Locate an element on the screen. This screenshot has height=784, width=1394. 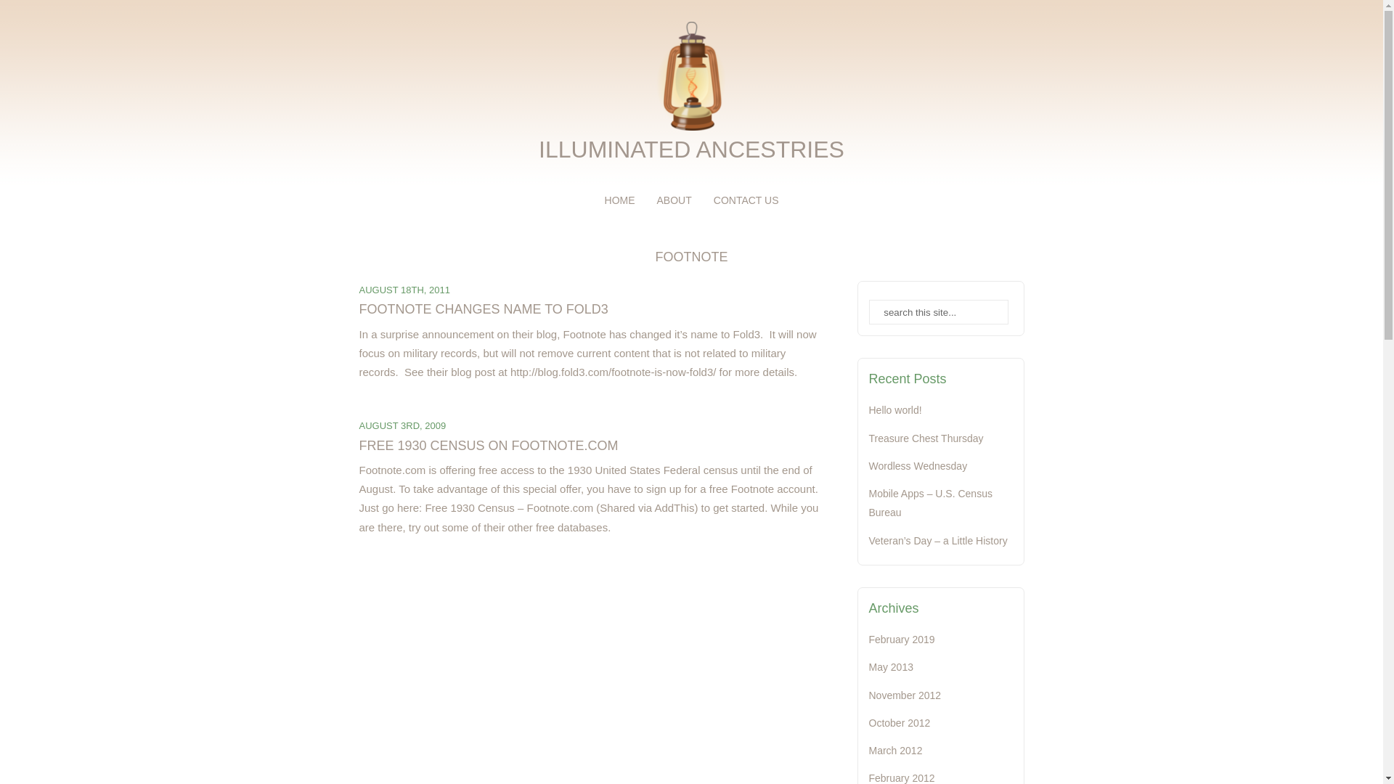
FOOTNOTE CHANGES NAME TO FOLD3 is located at coordinates (483, 309).